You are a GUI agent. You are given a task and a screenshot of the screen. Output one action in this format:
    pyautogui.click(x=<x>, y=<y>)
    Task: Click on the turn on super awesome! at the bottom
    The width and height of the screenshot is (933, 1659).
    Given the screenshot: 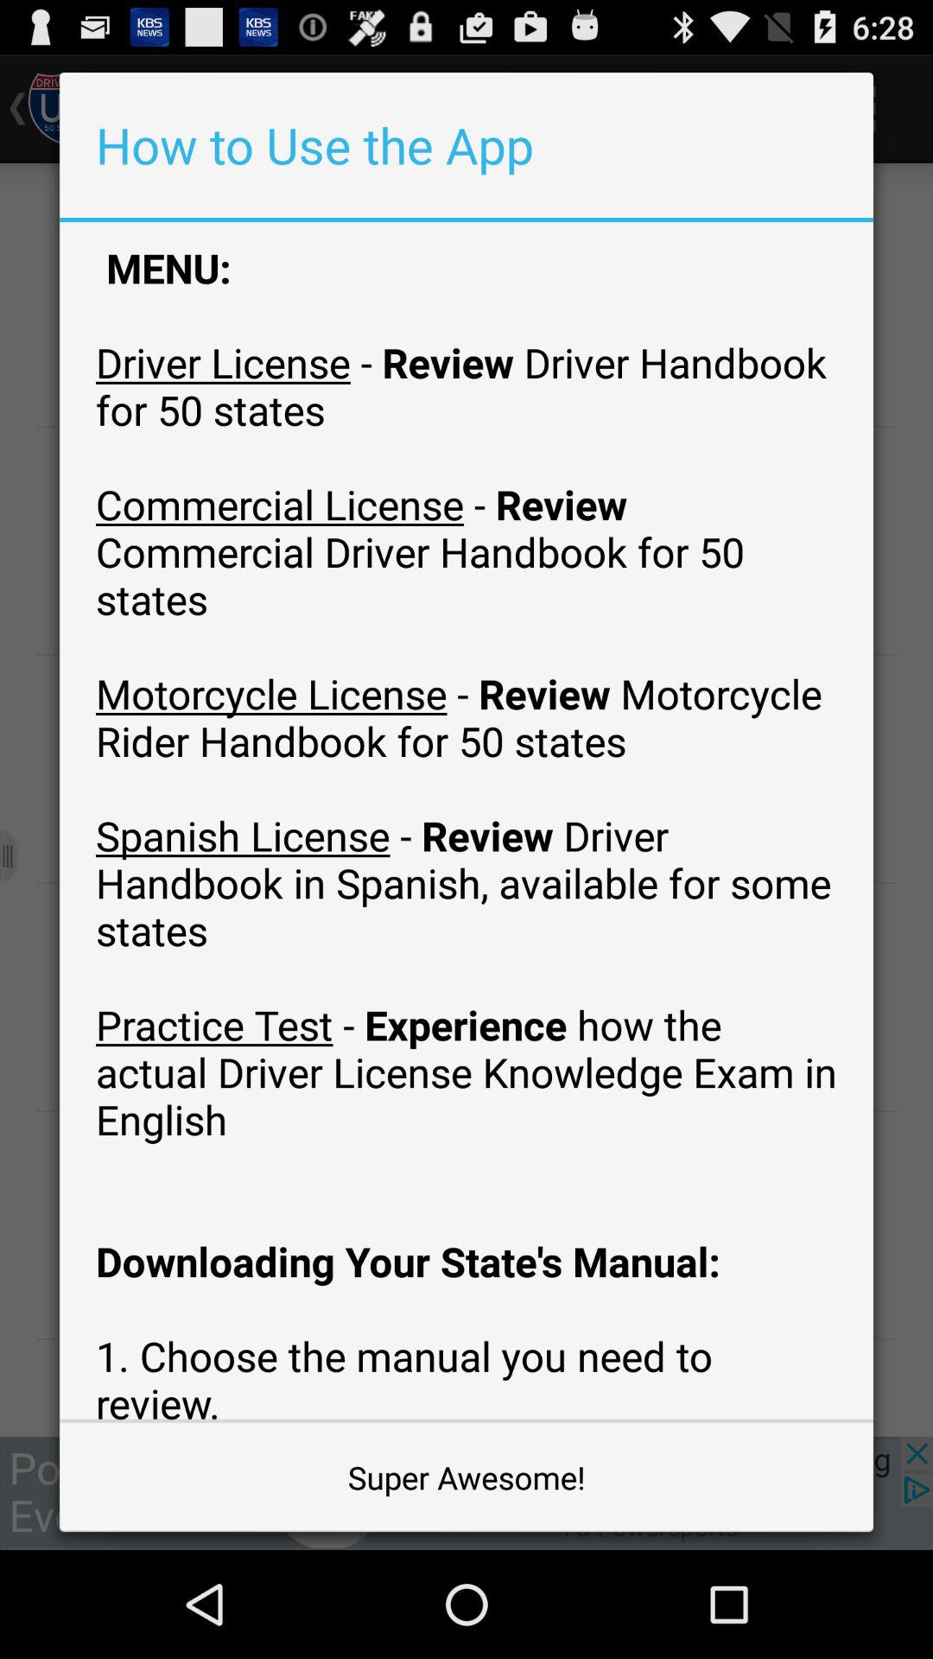 What is the action you would take?
    pyautogui.click(x=466, y=1478)
    